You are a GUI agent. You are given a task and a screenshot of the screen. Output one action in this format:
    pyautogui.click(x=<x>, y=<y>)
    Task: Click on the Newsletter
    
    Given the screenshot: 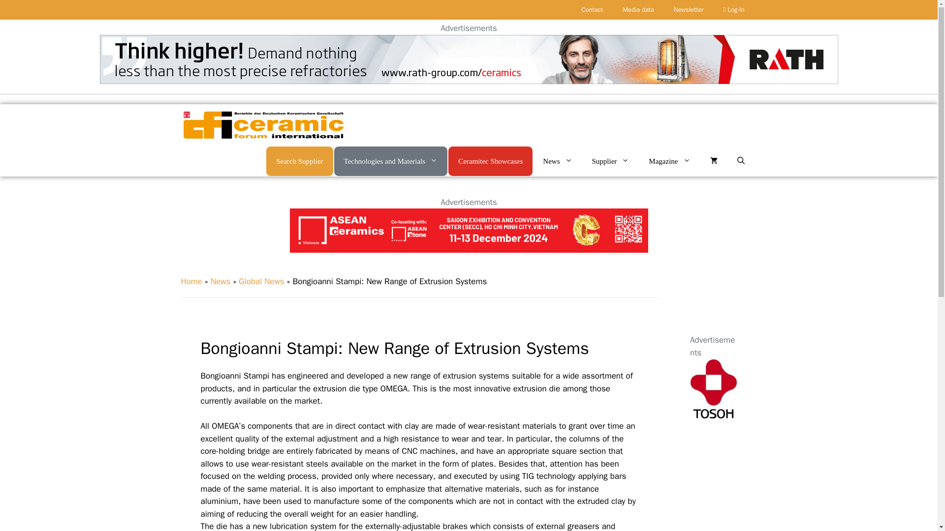 What is the action you would take?
    pyautogui.click(x=689, y=10)
    